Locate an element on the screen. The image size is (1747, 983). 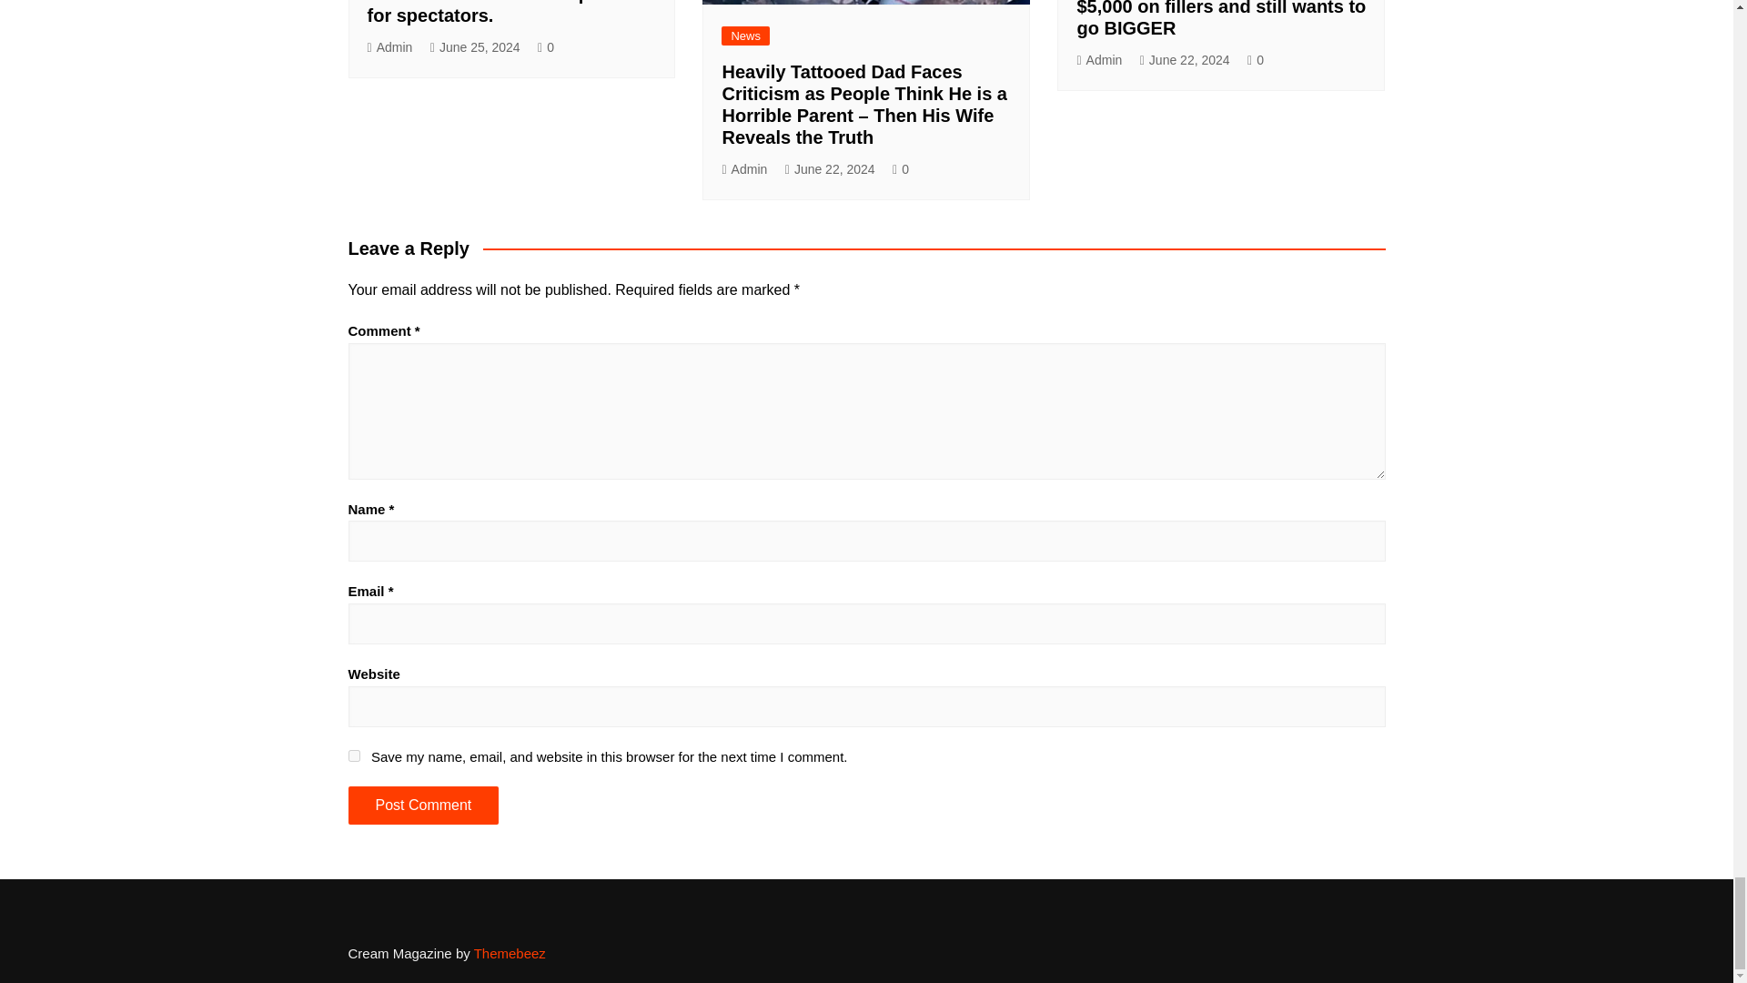
June 25, 2024 is located at coordinates (475, 47).